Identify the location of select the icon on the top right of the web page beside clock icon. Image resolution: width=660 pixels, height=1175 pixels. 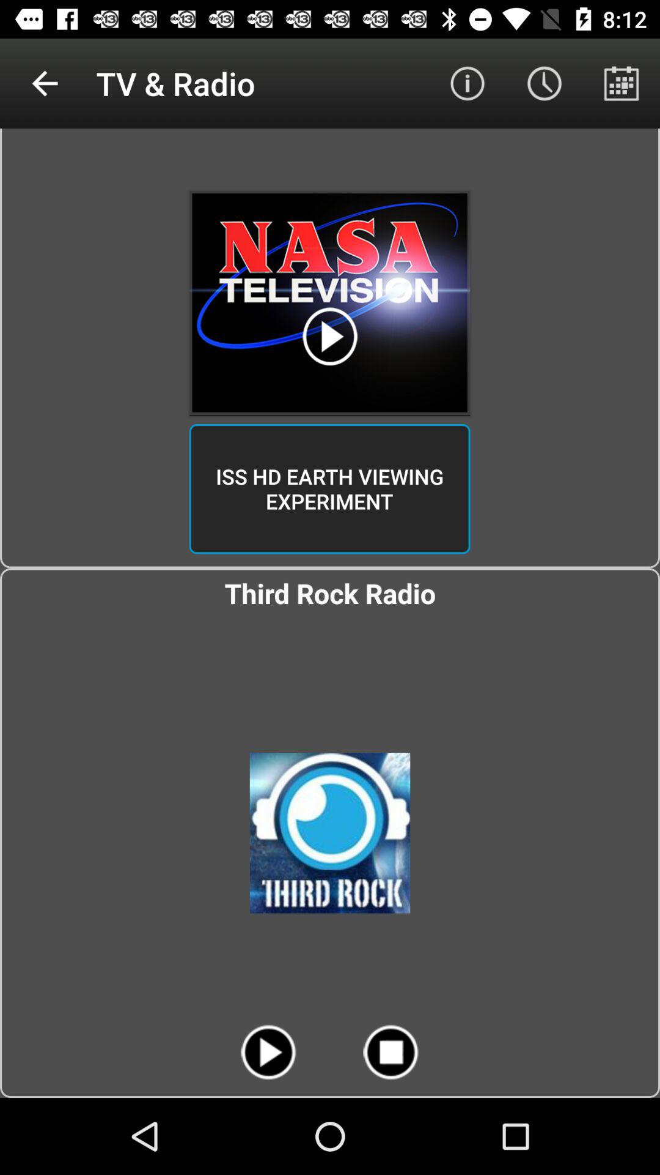
(621, 83).